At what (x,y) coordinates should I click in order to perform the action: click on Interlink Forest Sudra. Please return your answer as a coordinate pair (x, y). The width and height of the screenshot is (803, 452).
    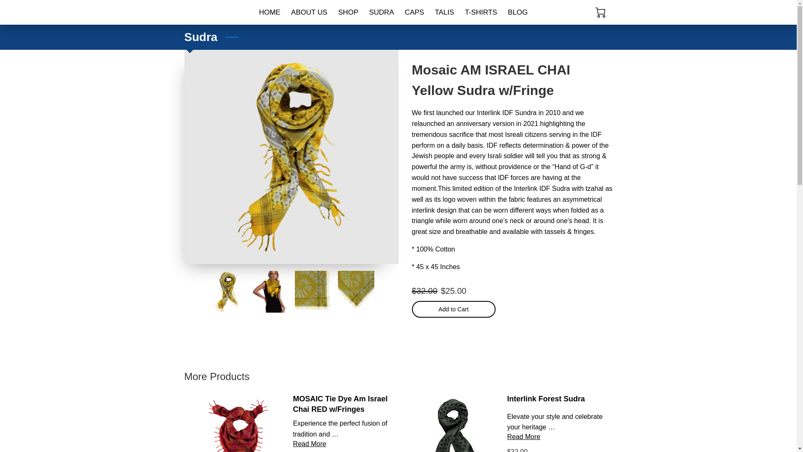
    Looking at the image, I should click on (546, 398).